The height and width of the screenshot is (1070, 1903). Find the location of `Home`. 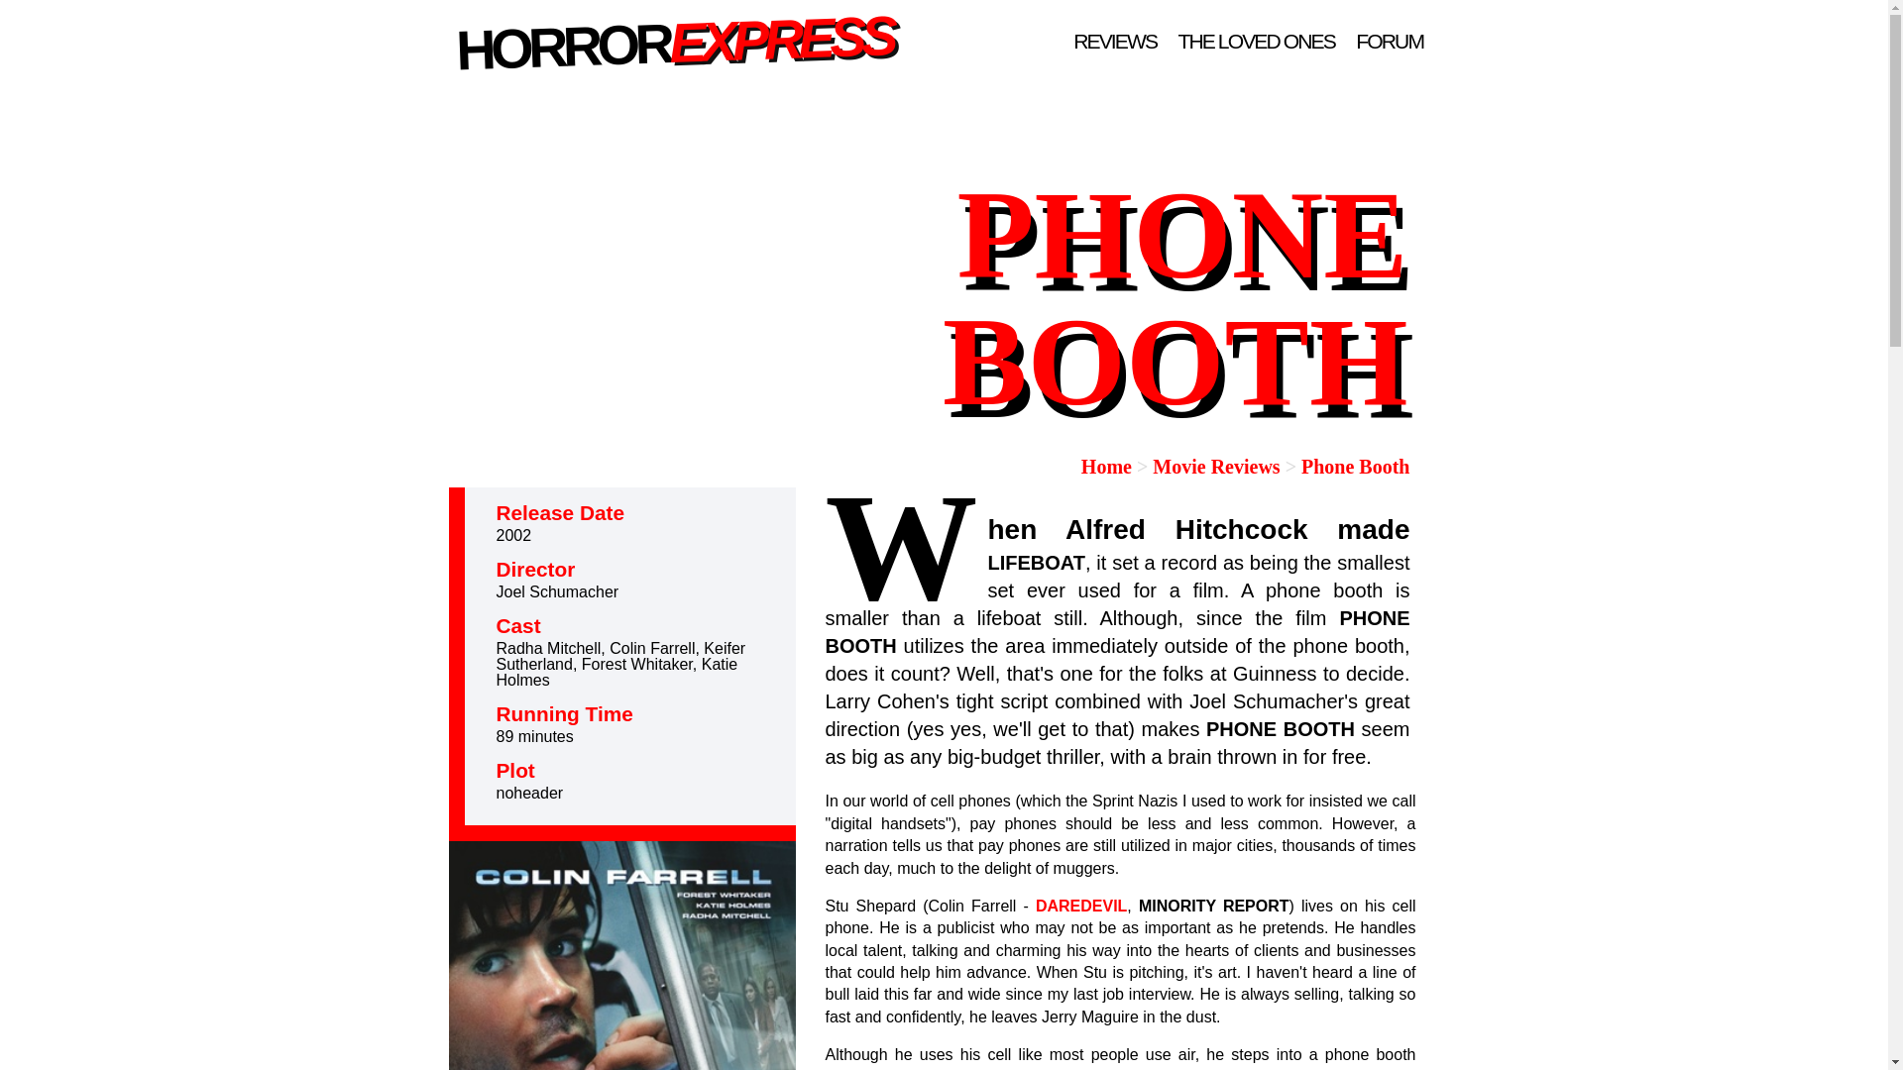

Home is located at coordinates (1106, 466).